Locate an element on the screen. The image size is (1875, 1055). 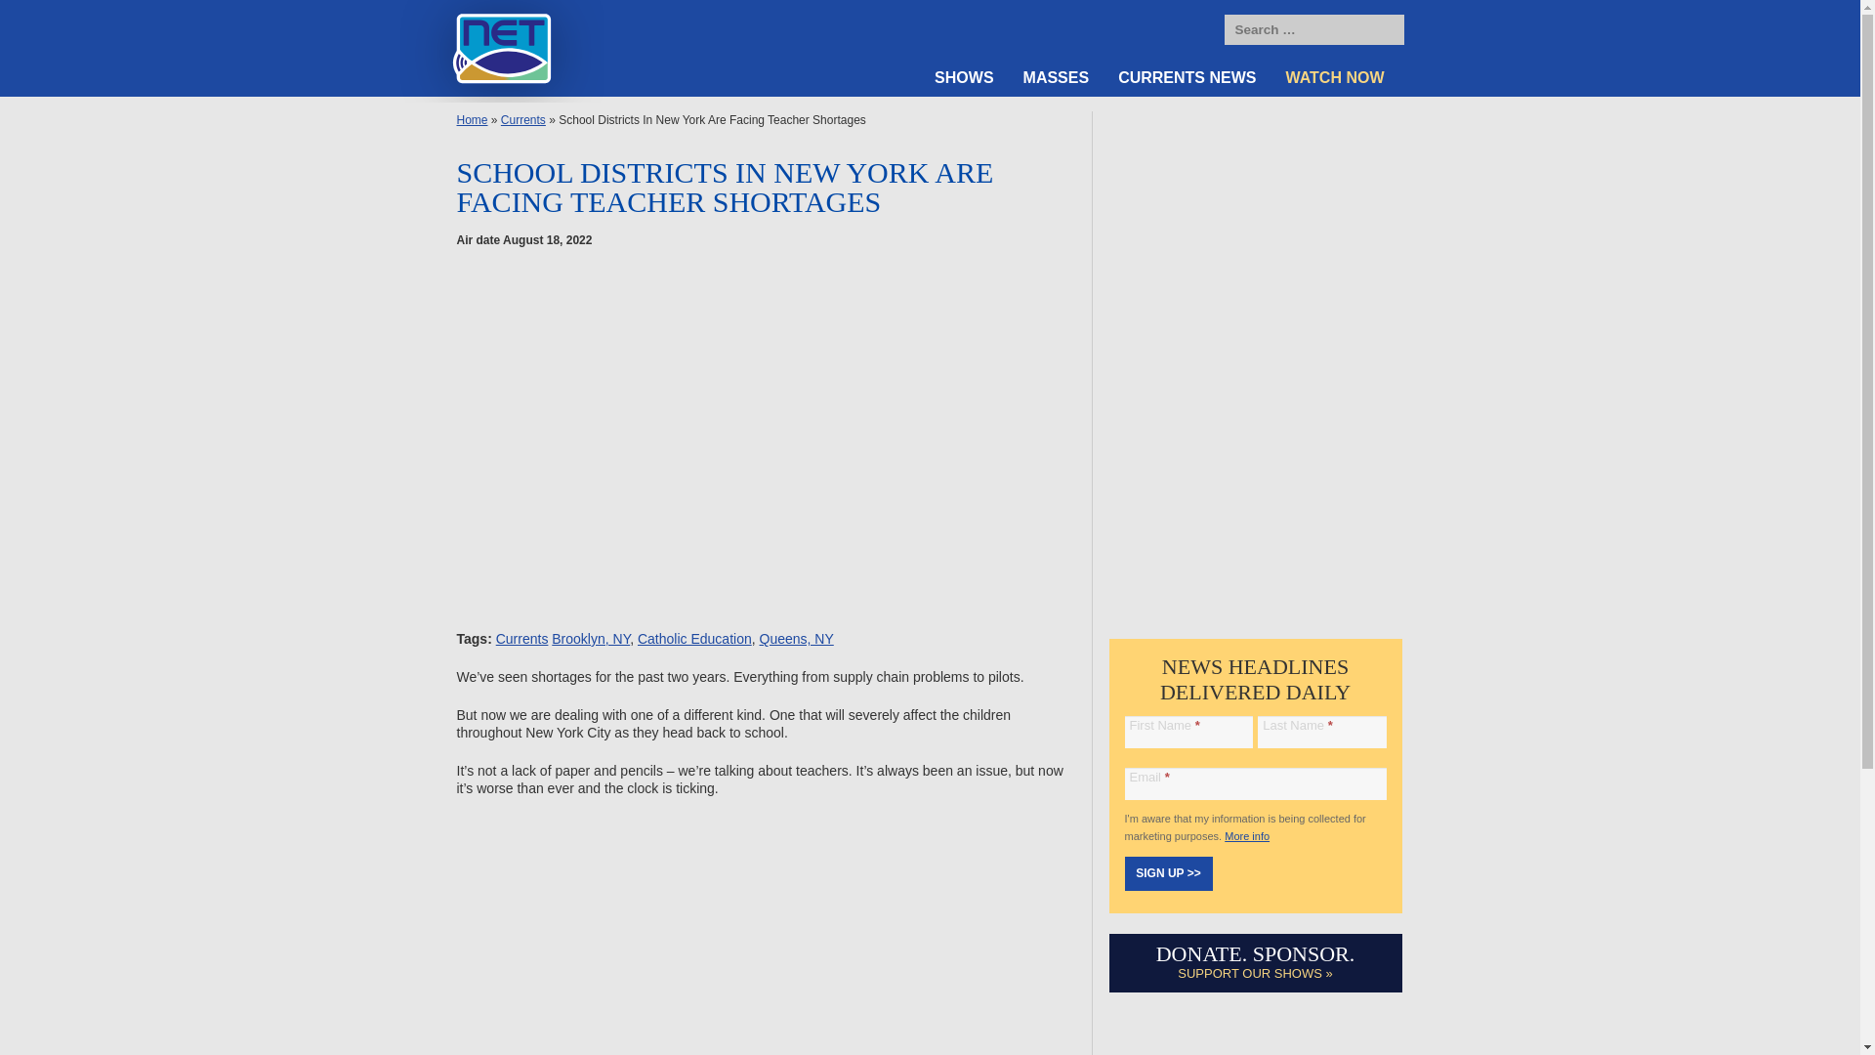
DONATE. SPONSOR. is located at coordinates (1256, 953).